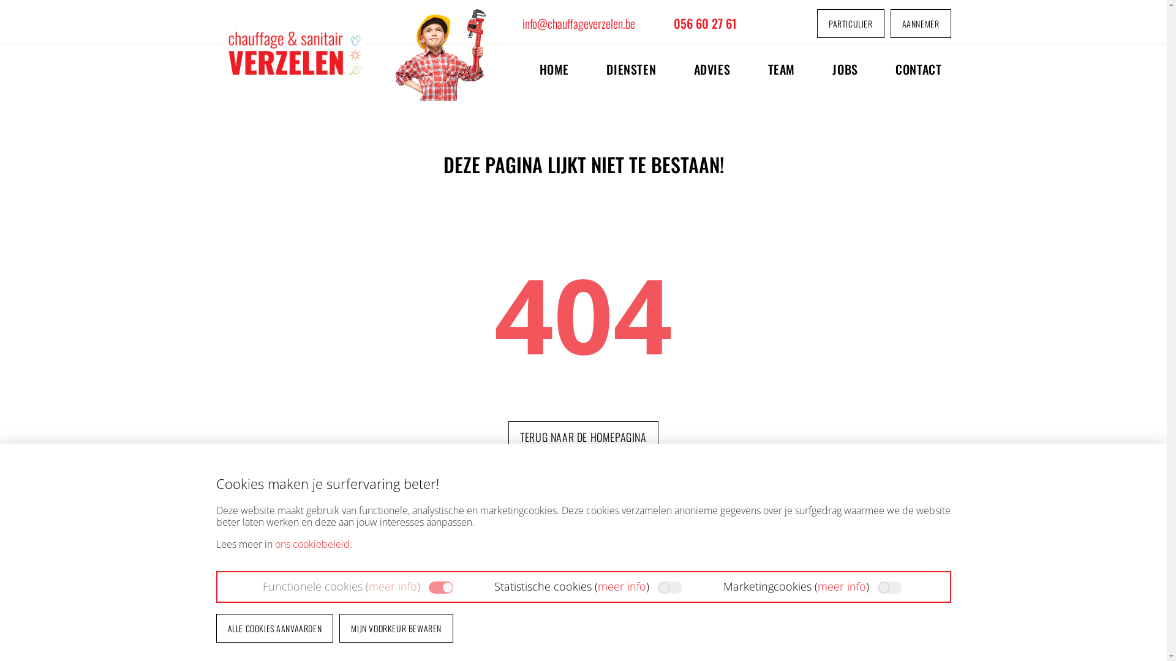 This screenshot has width=1176, height=661. I want to click on AANNEMER, so click(921, 23).